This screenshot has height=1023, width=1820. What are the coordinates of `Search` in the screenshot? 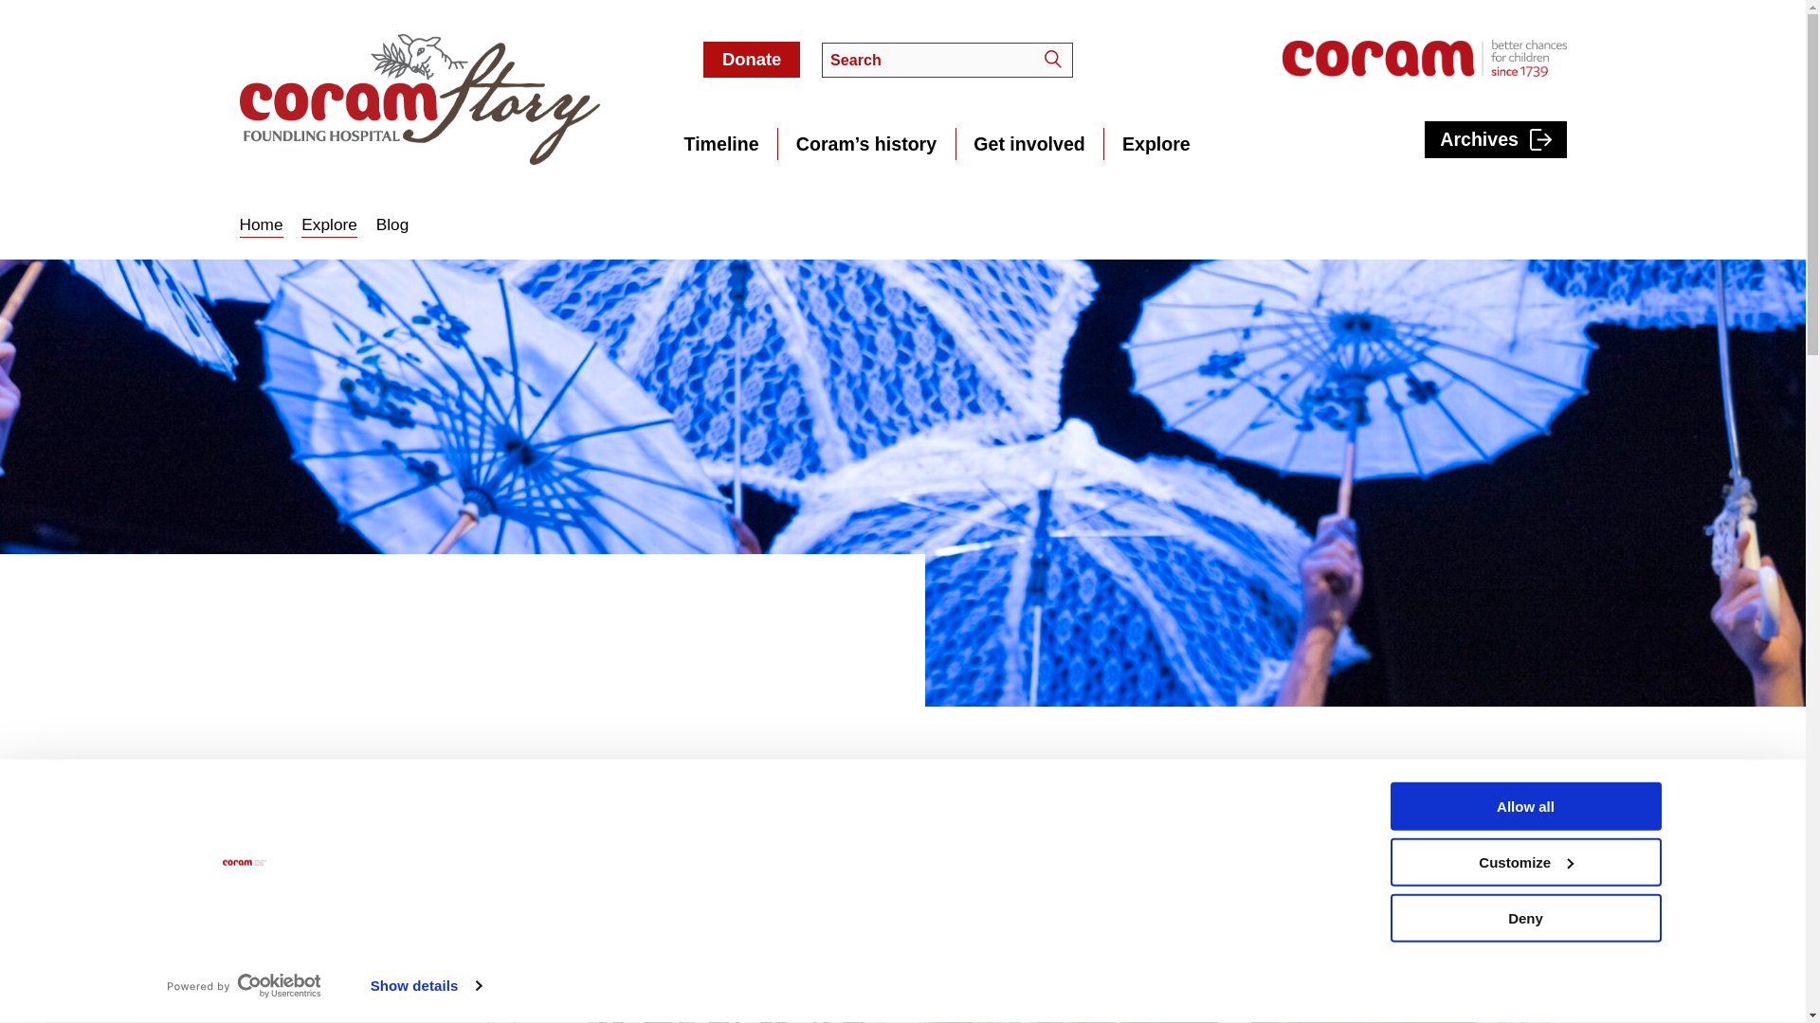 It's located at (1097, 818).